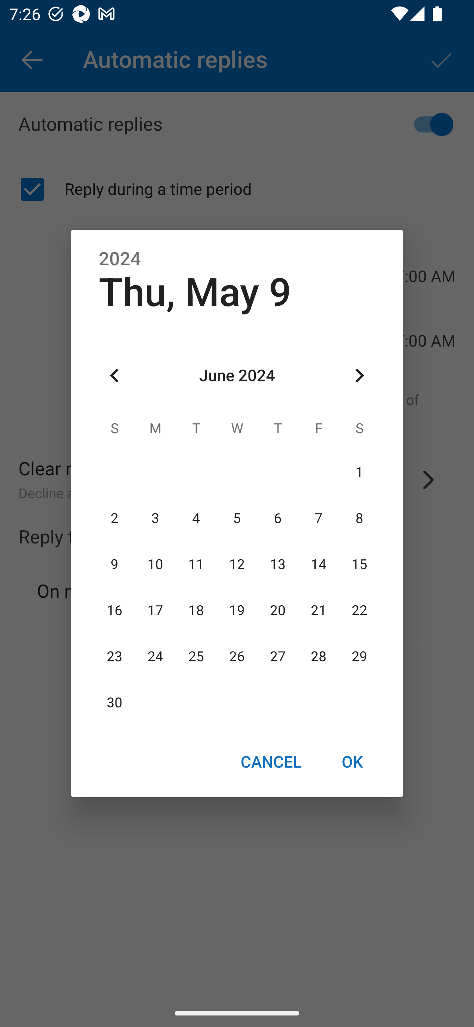 The width and height of the screenshot is (474, 1027). What do you see at coordinates (196, 564) in the screenshot?
I see `11 11 June 2024` at bounding box center [196, 564].